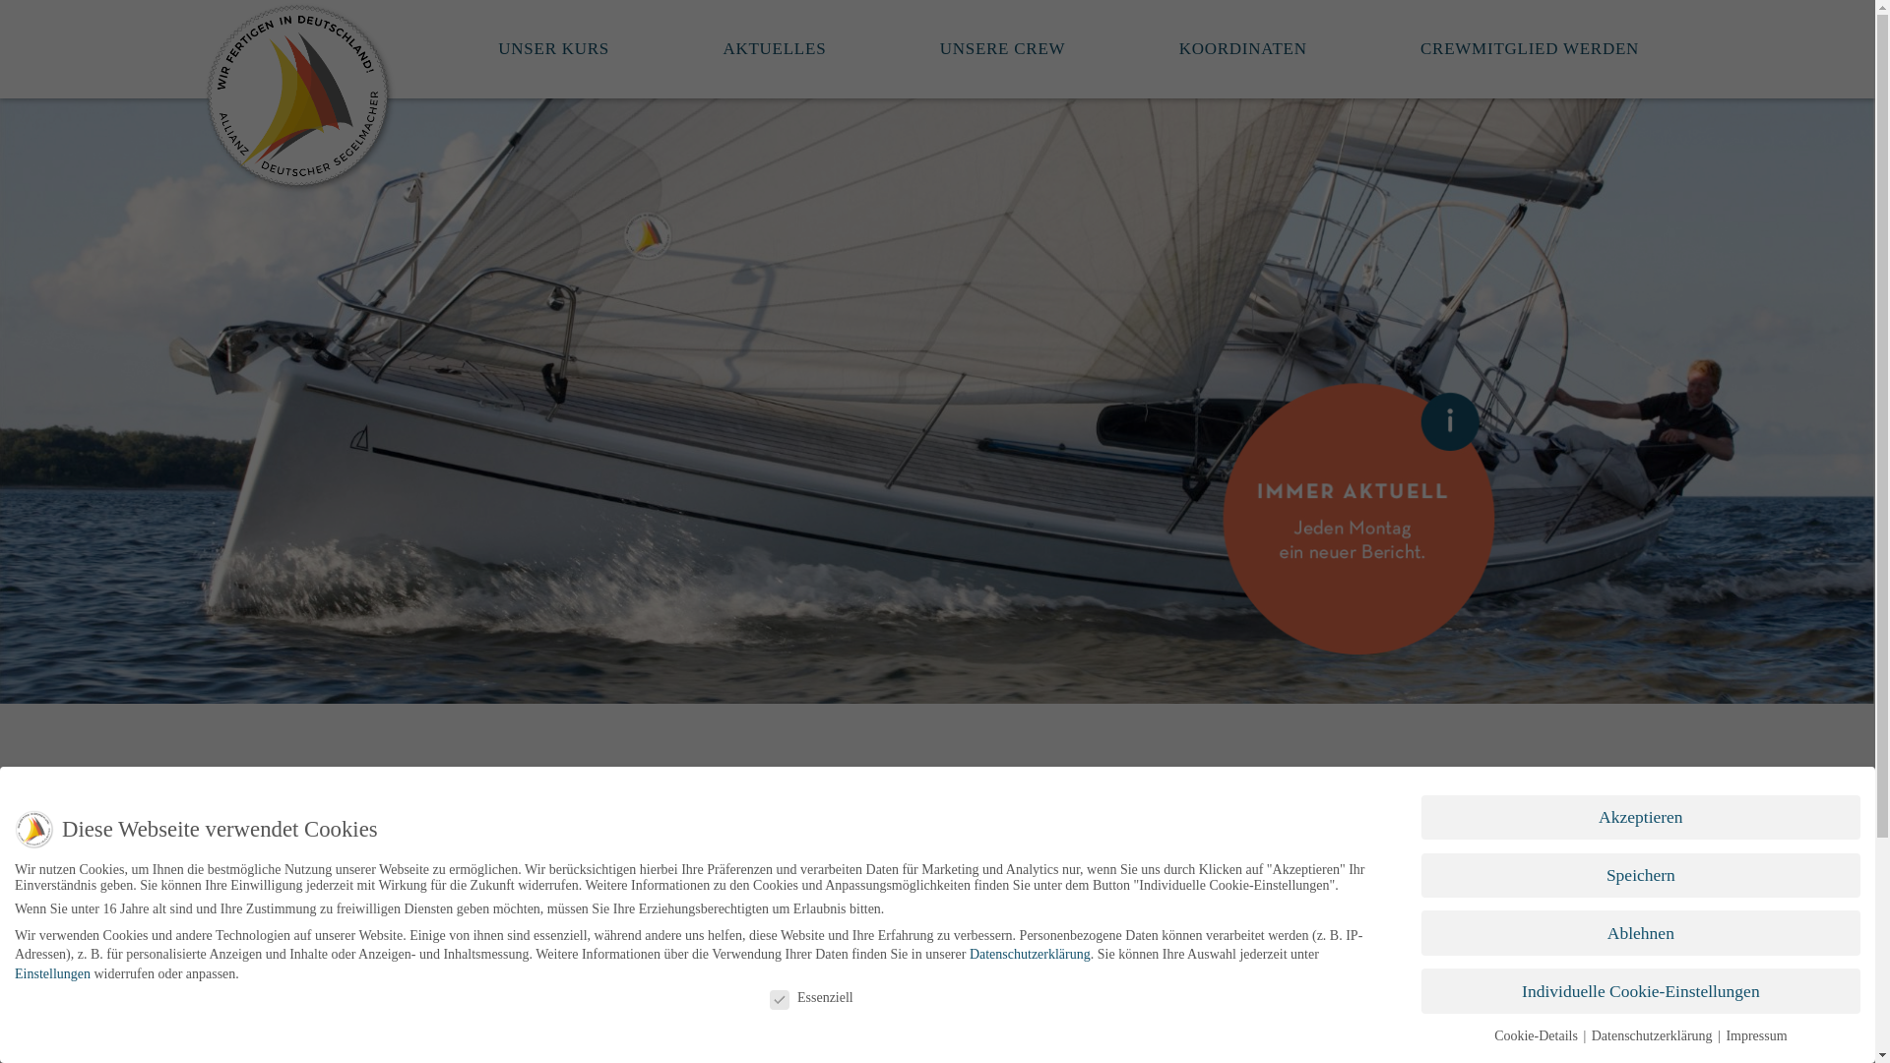  What do you see at coordinates (1640, 980) in the screenshot?
I see `Individuelle Cookie-Einstellungen` at bounding box center [1640, 980].